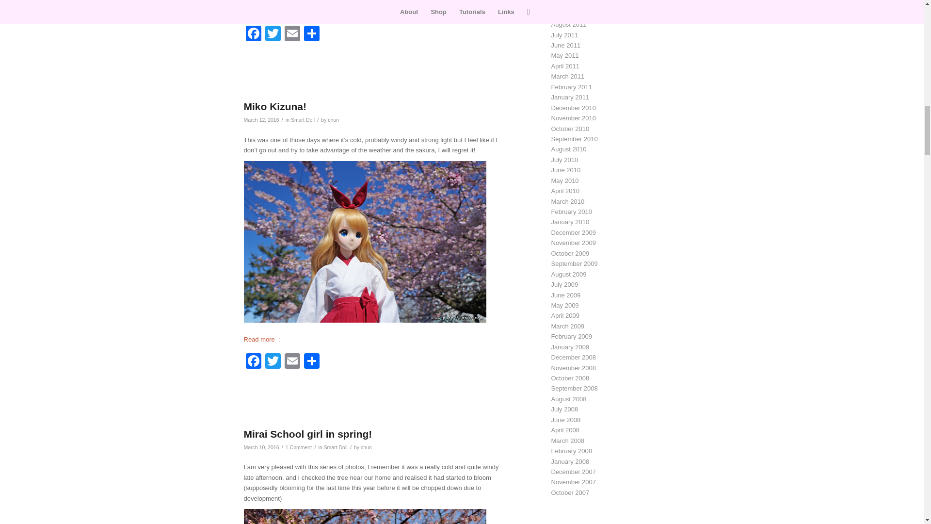  Describe the element at coordinates (253, 34) in the screenshot. I see `Facebook` at that location.